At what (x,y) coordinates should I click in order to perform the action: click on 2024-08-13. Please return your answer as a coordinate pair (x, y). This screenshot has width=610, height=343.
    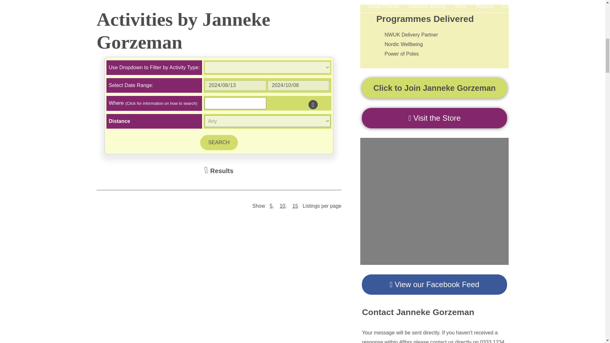
    Looking at the image, I should click on (235, 85).